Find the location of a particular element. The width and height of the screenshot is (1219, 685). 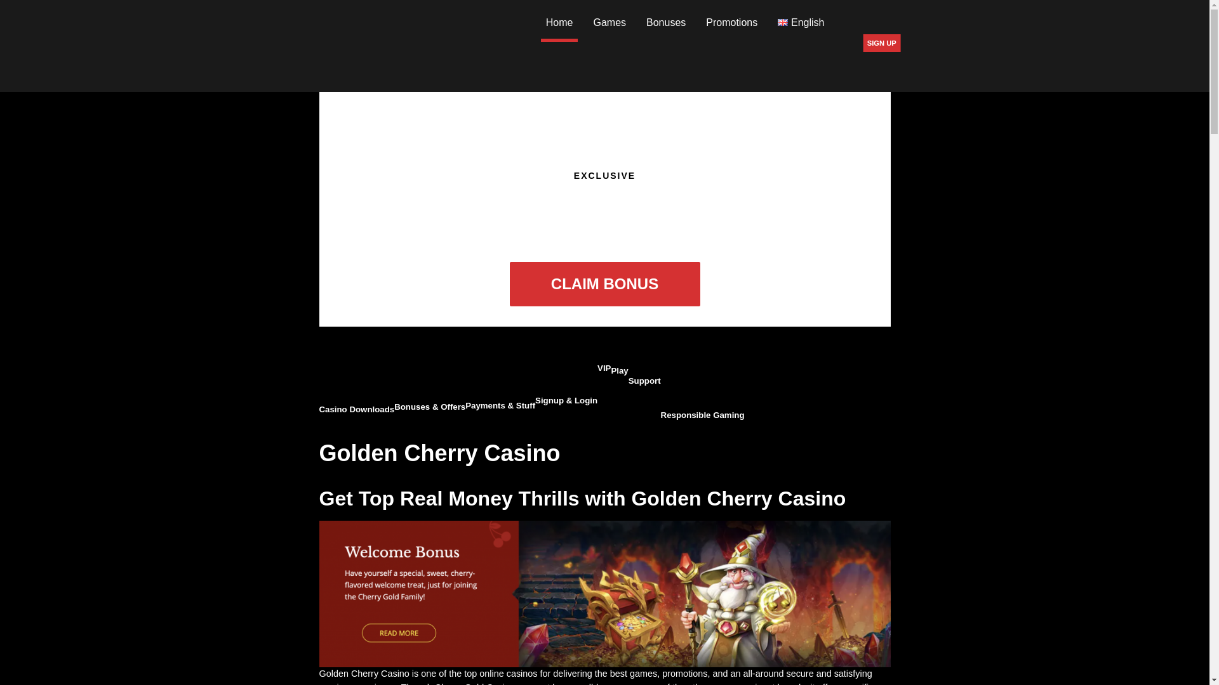

Home is located at coordinates (559, 23).